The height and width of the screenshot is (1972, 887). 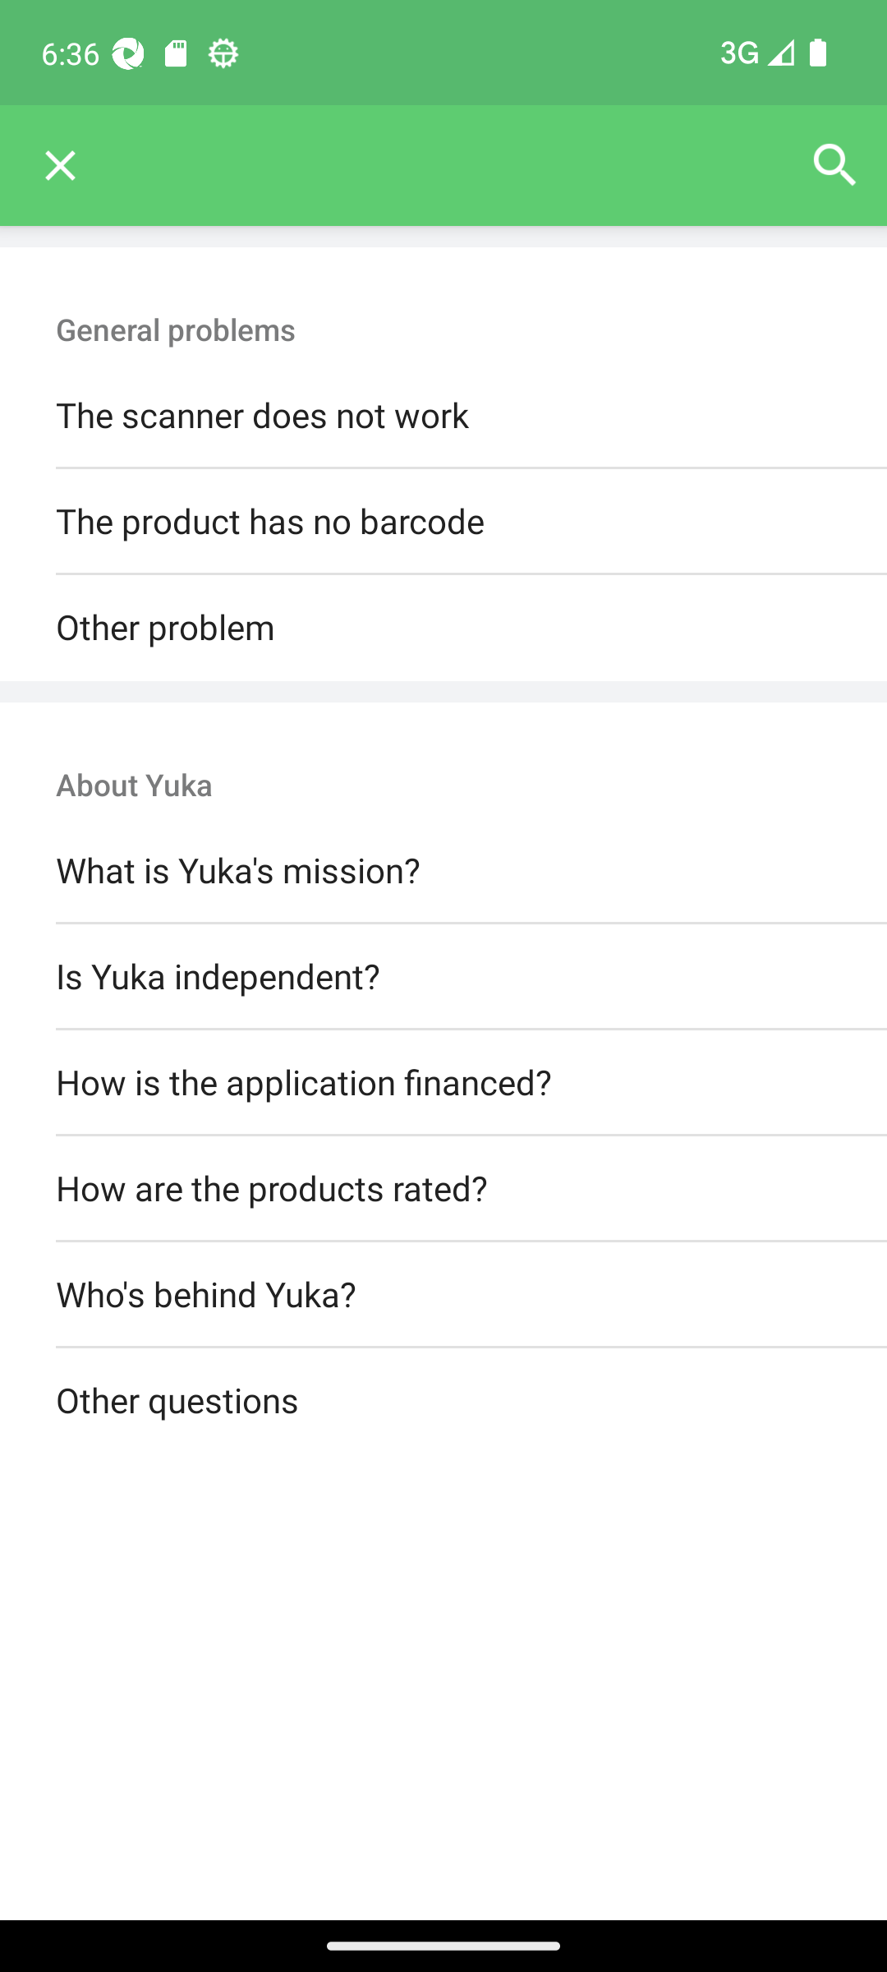 What do you see at coordinates (443, 628) in the screenshot?
I see `Other problem` at bounding box center [443, 628].